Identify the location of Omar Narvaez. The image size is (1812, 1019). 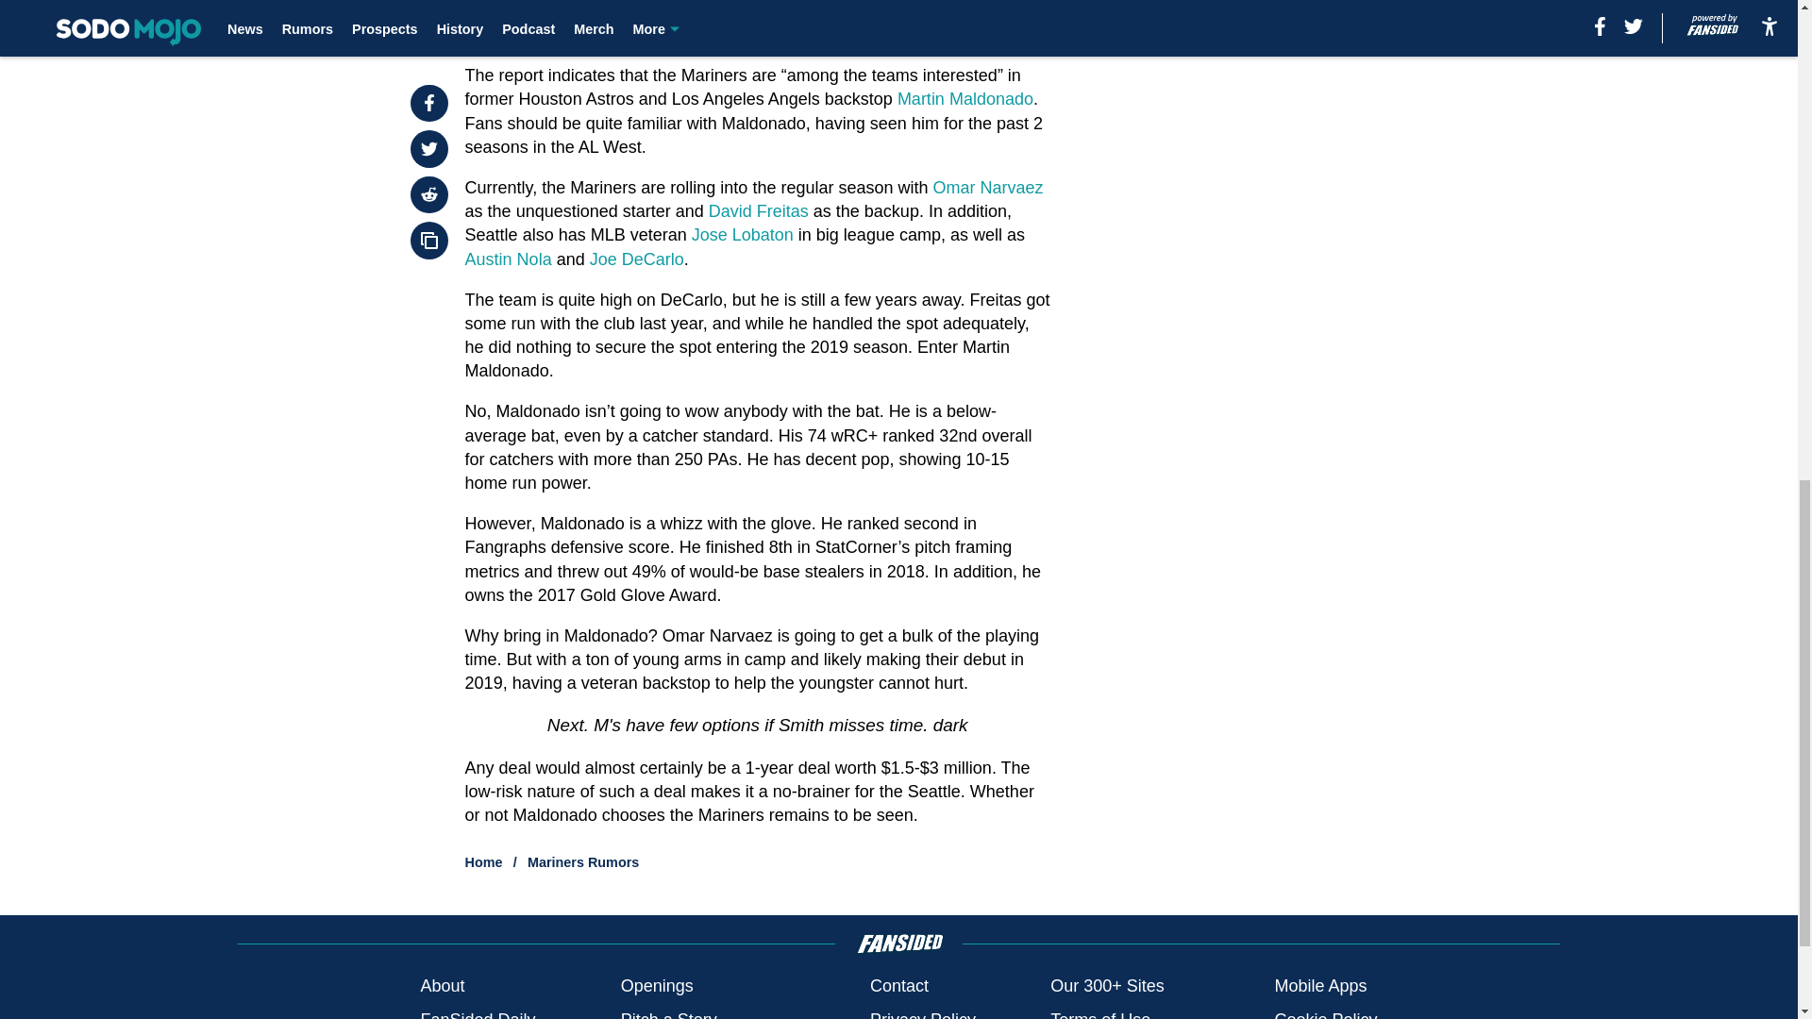
(987, 188).